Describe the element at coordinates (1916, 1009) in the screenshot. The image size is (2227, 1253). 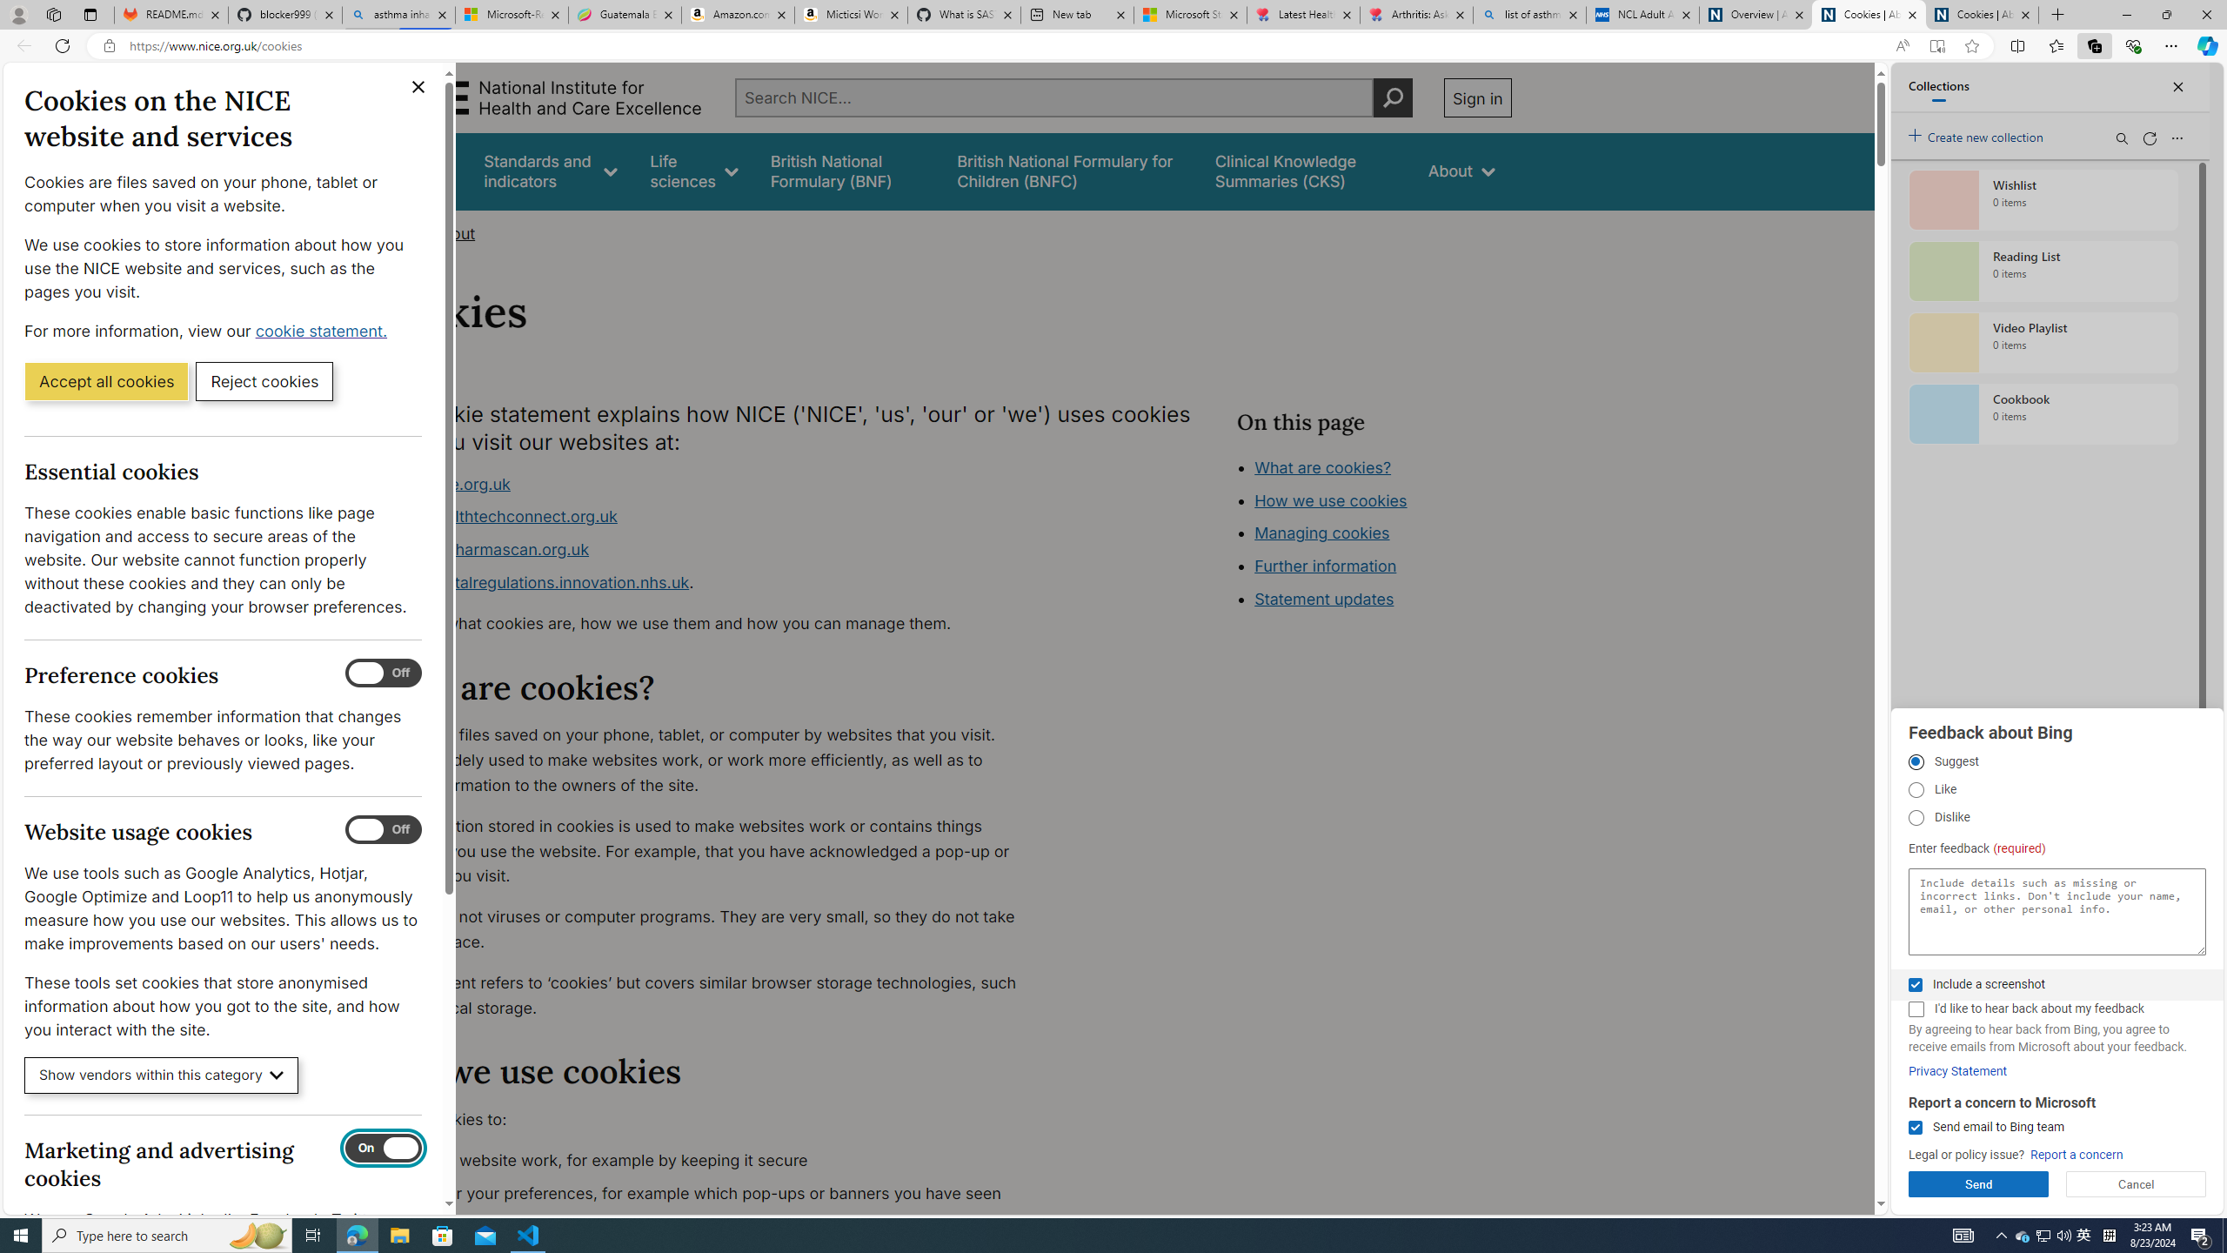
I see `I'd like to hear back about my feedback` at that location.